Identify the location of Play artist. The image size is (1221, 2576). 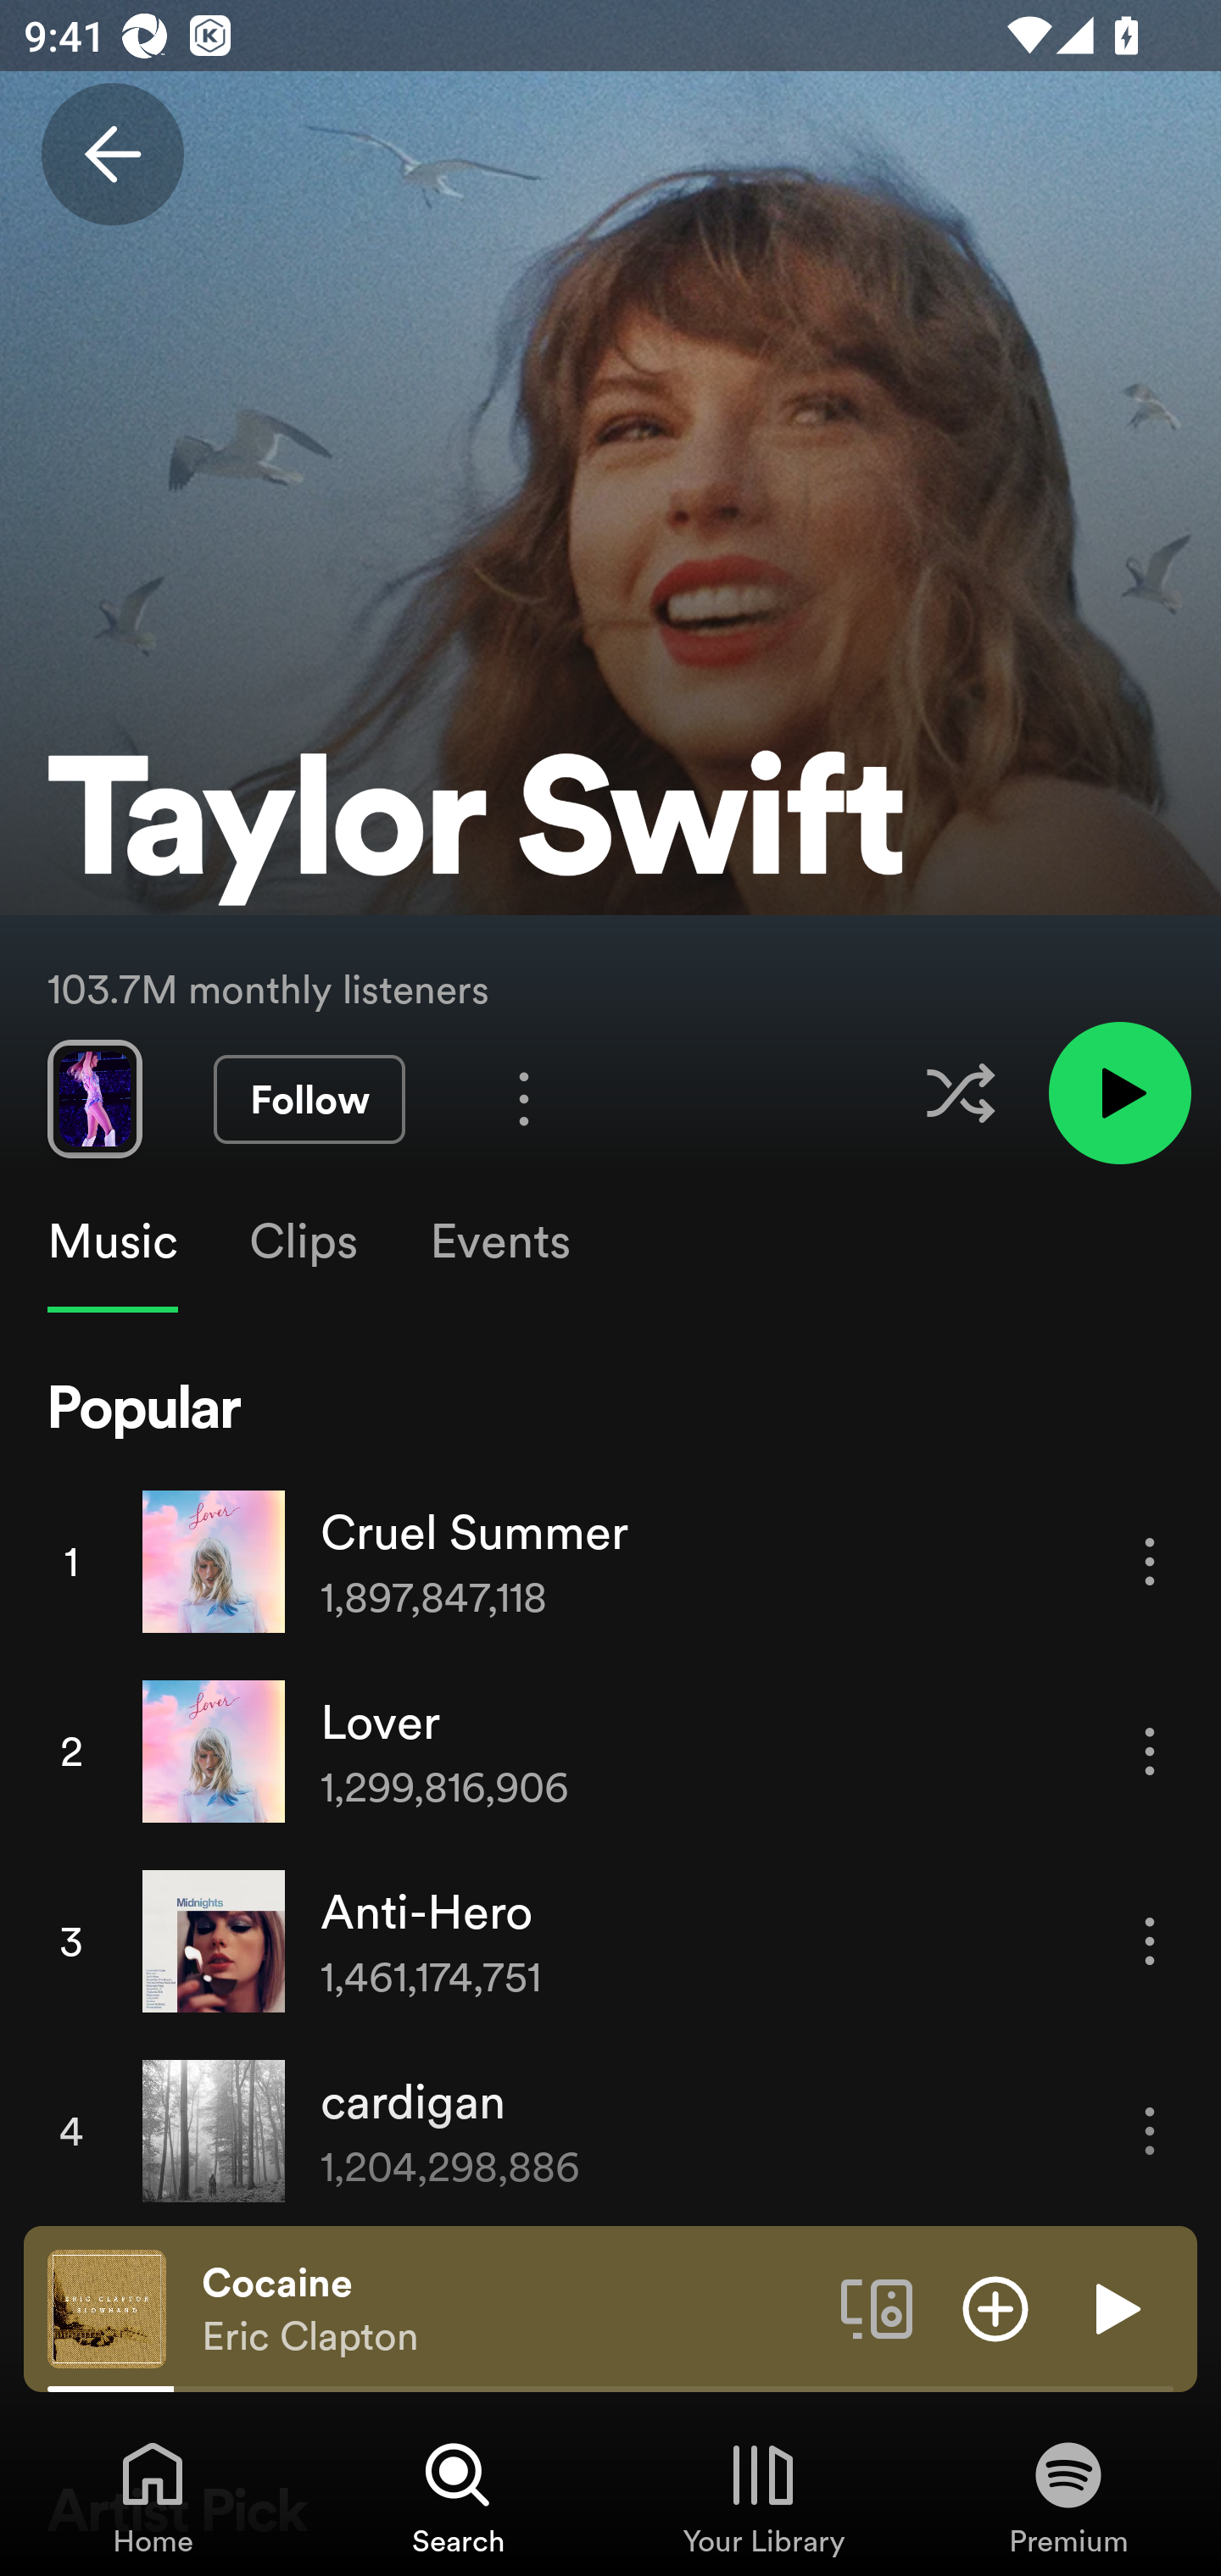
(1119, 1091).